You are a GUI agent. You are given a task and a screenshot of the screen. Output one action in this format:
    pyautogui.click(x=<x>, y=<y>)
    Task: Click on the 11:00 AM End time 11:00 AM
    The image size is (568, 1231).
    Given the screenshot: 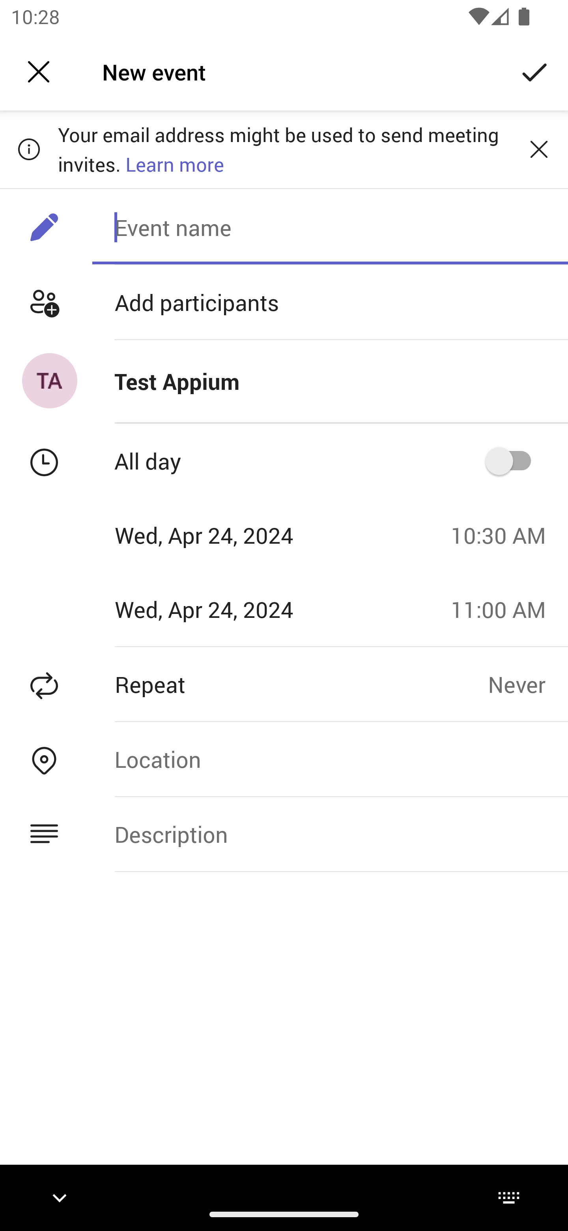 What is the action you would take?
    pyautogui.click(x=504, y=609)
    